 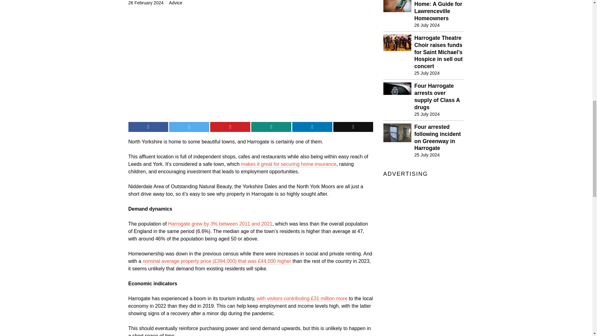 What do you see at coordinates (427, 25) in the screenshot?
I see `26 Jul, 2024 08:33:09` at bounding box center [427, 25].